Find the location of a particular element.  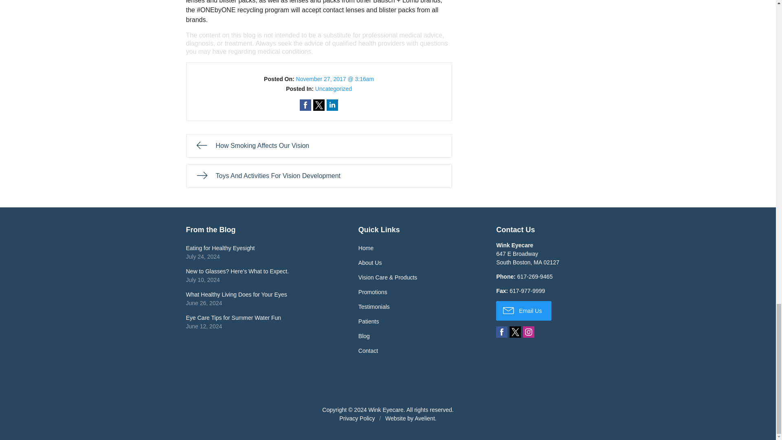

Go to our Facebook Page is located at coordinates (502, 332).